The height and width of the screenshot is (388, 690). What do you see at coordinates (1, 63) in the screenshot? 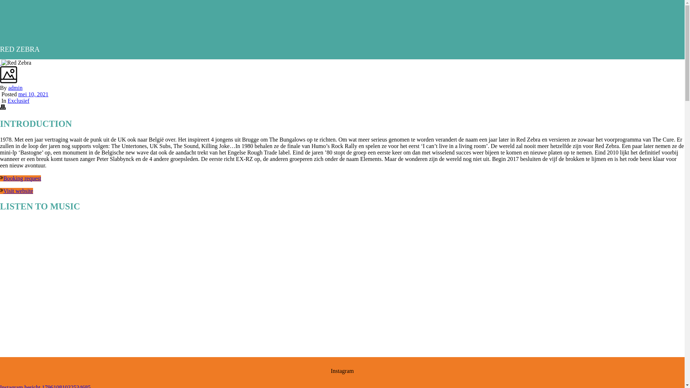
I see ` ` at bounding box center [1, 63].